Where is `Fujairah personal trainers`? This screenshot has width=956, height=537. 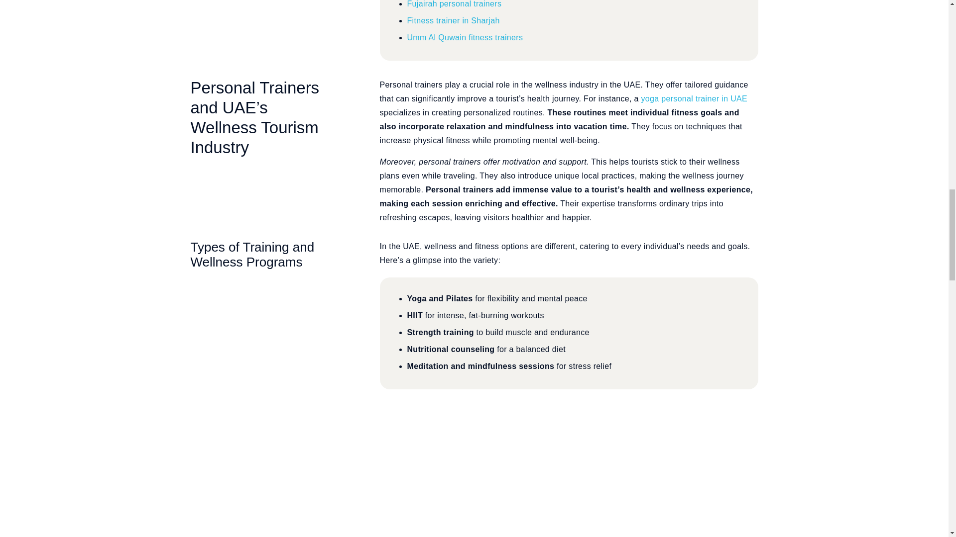 Fujairah personal trainers is located at coordinates (454, 4).